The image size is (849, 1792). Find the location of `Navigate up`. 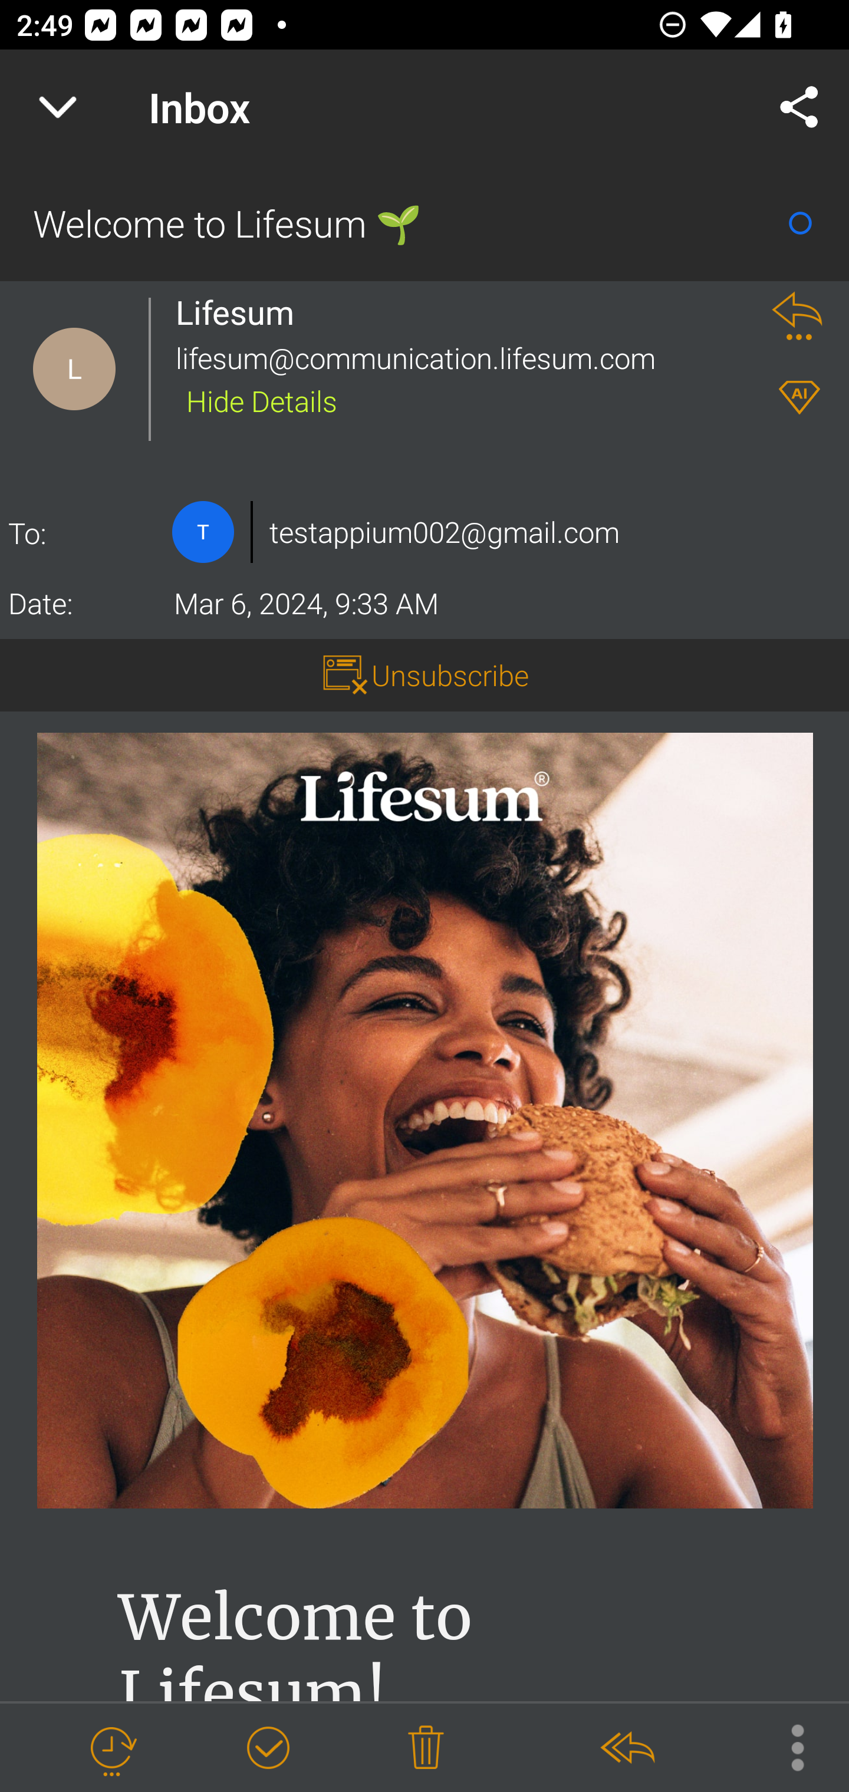

Navigate up is located at coordinates (58, 107).